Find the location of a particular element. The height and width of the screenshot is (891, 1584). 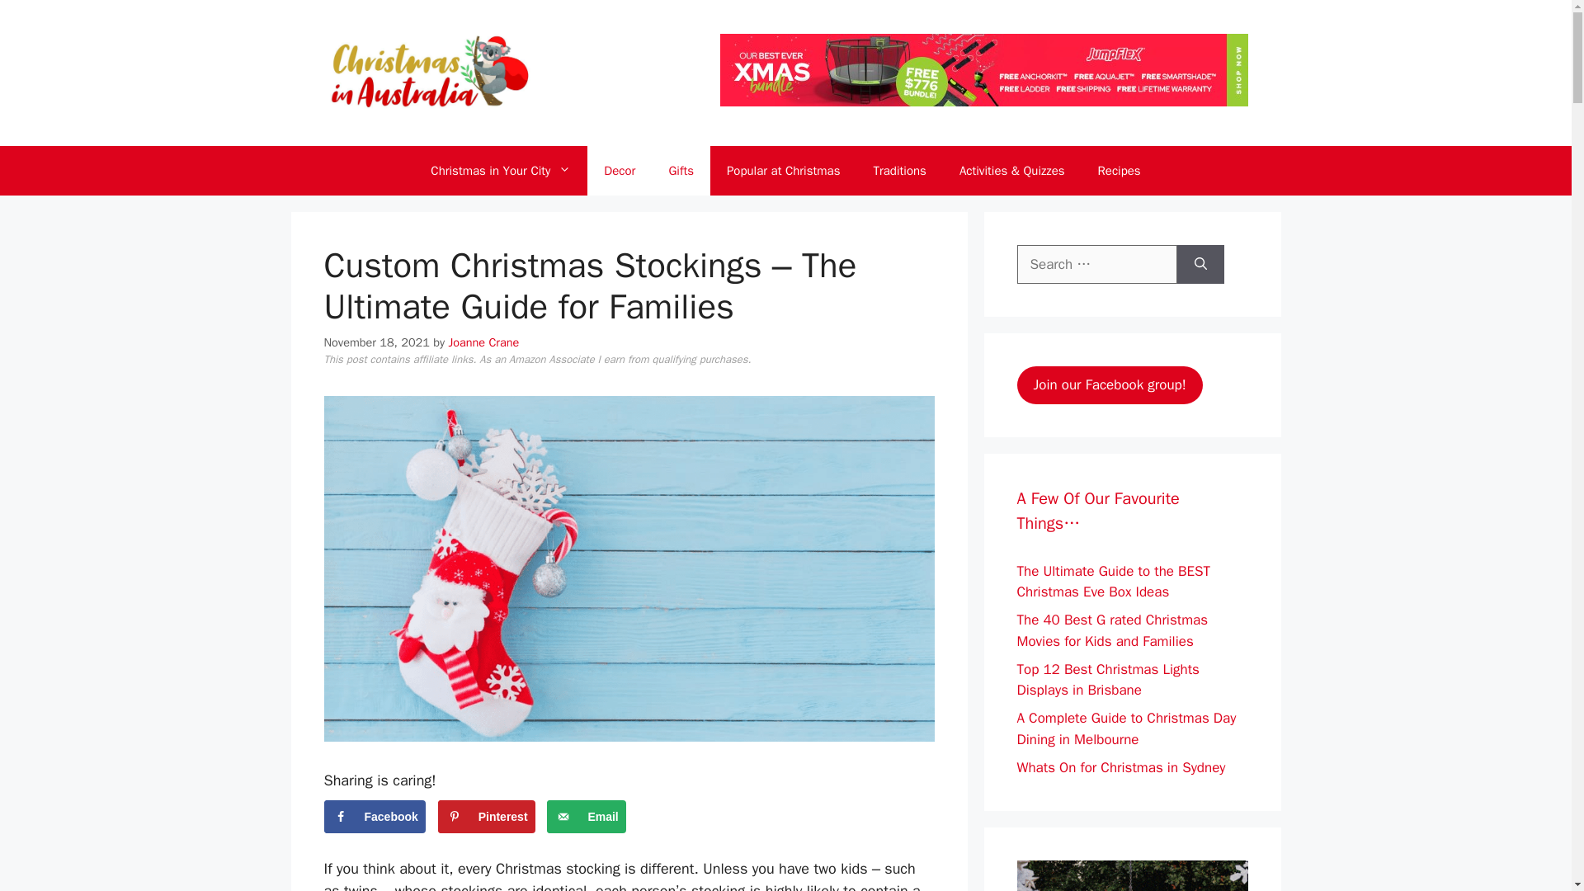

Joanne Crane is located at coordinates (483, 342).